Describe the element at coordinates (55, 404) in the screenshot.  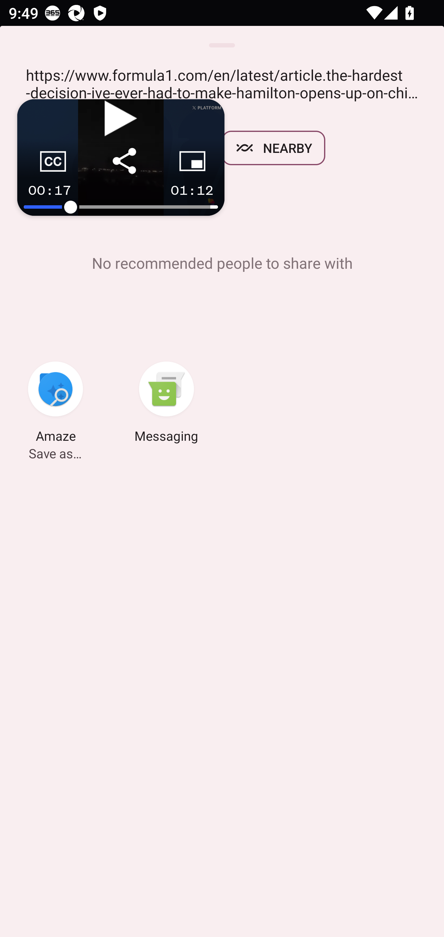
I see `Amaze Save as…` at that location.